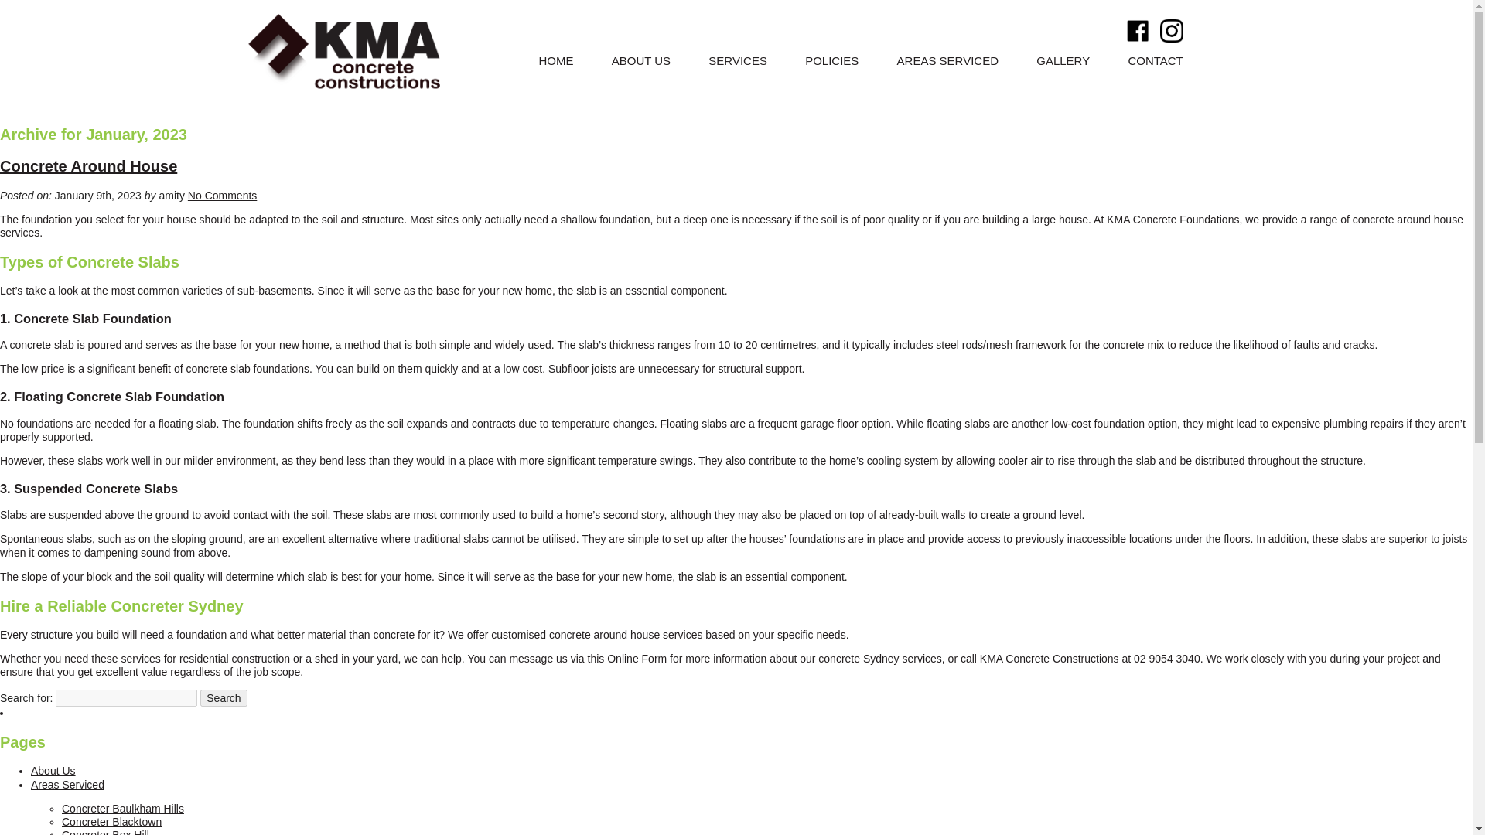  Describe the element at coordinates (1063, 60) in the screenshot. I see `GALLERY` at that location.